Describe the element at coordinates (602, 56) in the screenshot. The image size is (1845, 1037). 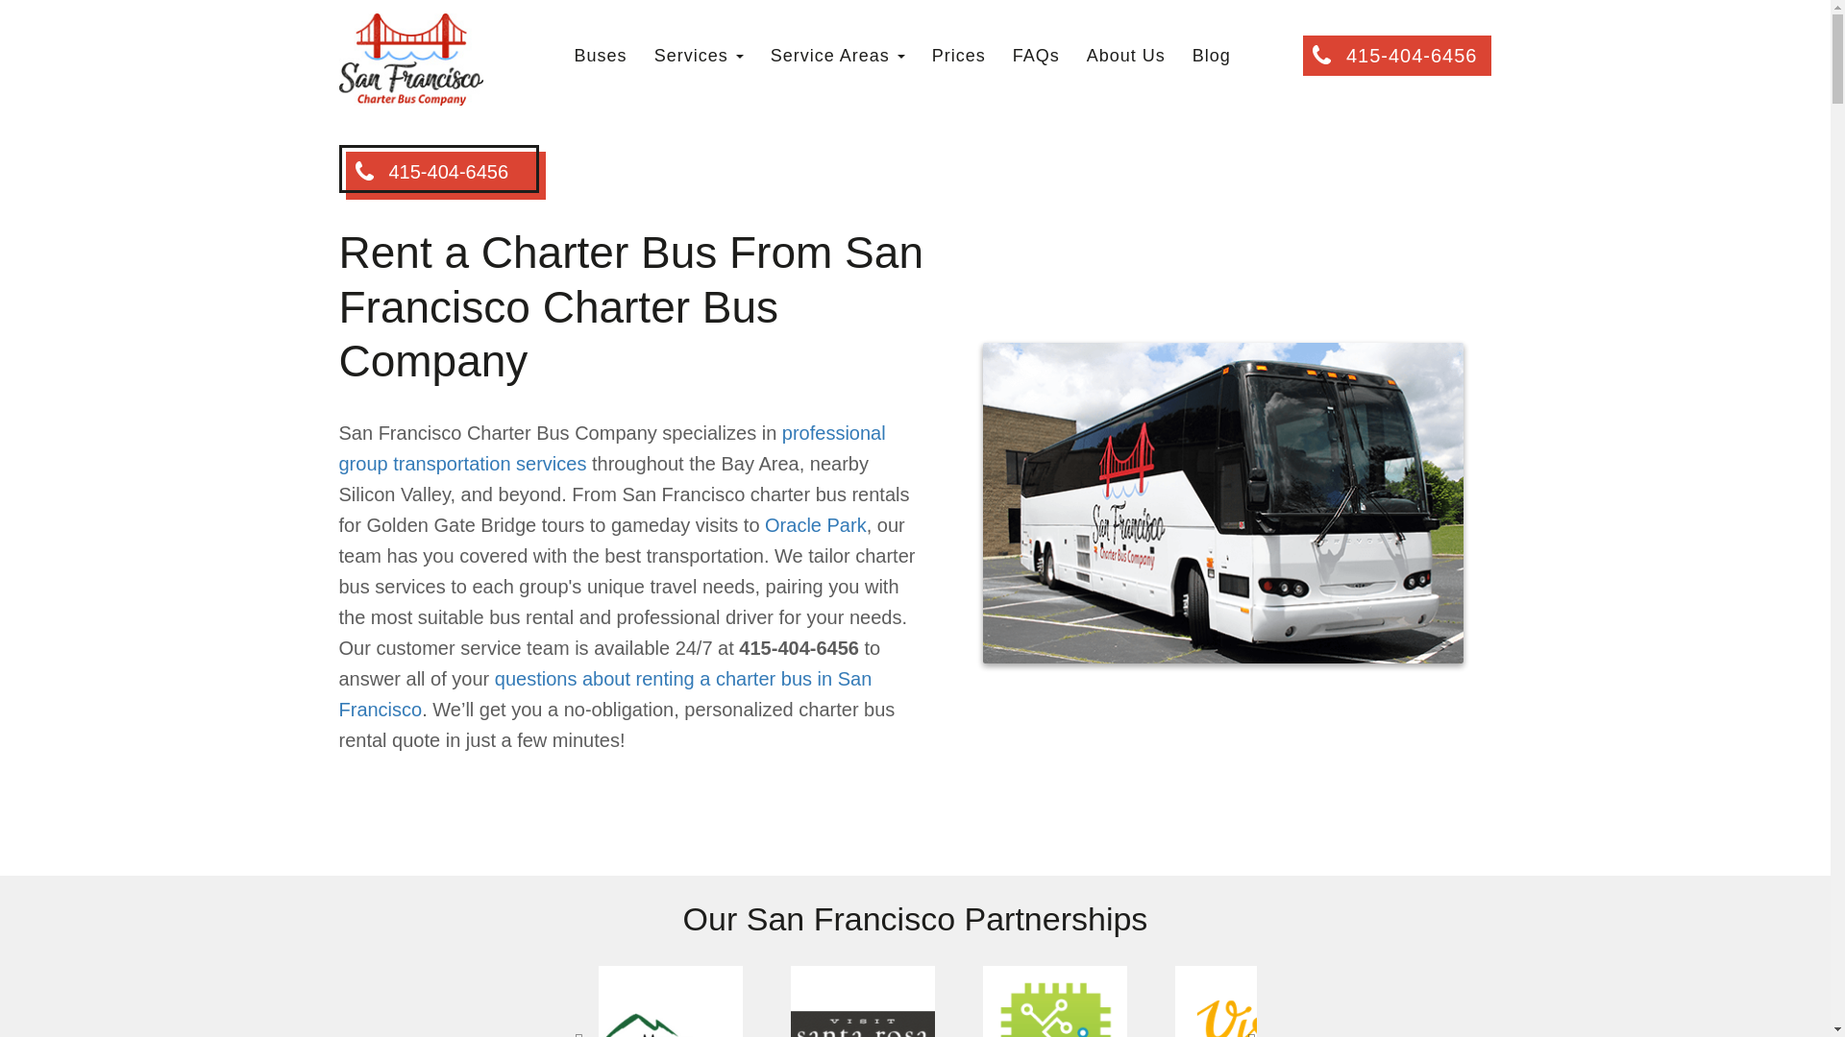
I see `Buses` at that location.